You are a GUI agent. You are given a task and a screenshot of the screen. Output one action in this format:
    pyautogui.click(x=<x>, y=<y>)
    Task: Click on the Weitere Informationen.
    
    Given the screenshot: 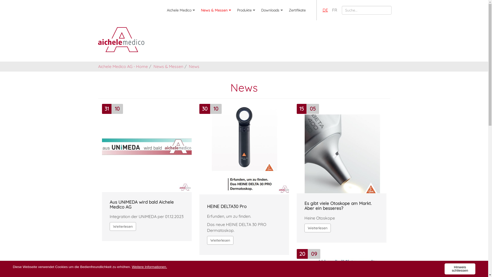 What is the action you would take?
    pyautogui.click(x=149, y=267)
    